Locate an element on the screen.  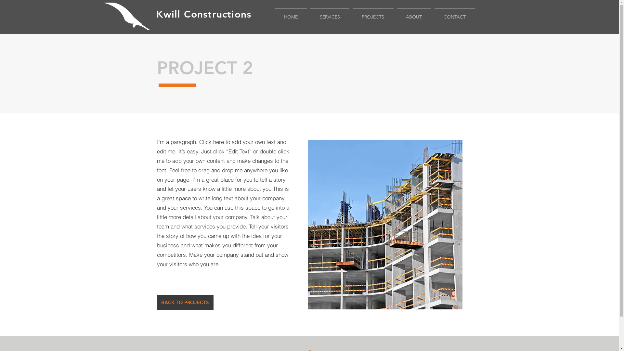
CONTACT is located at coordinates (455, 14).